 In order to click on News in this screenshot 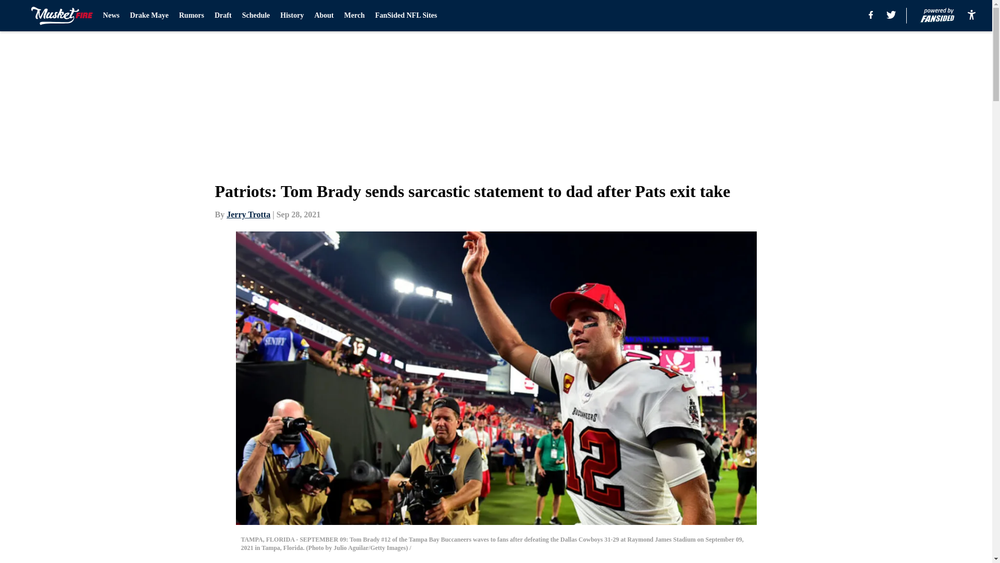, I will do `click(111, 16)`.